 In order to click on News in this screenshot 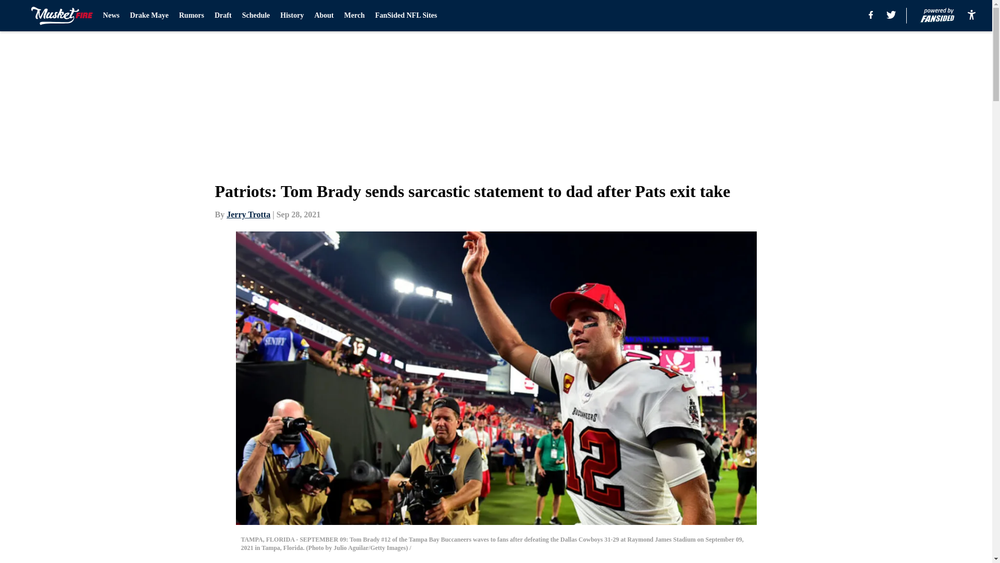, I will do `click(111, 16)`.